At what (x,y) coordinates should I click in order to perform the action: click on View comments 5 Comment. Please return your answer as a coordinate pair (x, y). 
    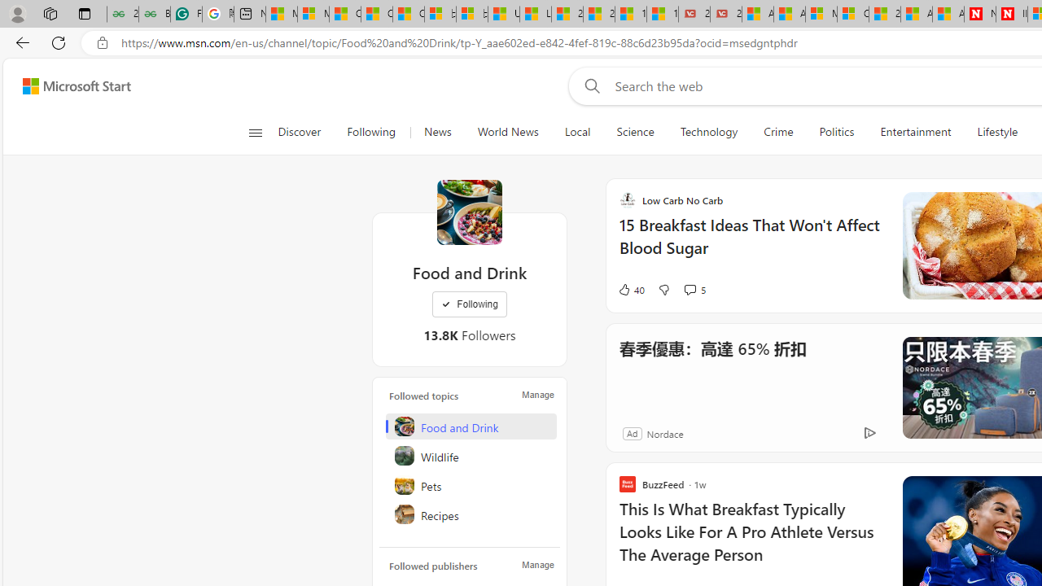
    Looking at the image, I should click on (694, 290).